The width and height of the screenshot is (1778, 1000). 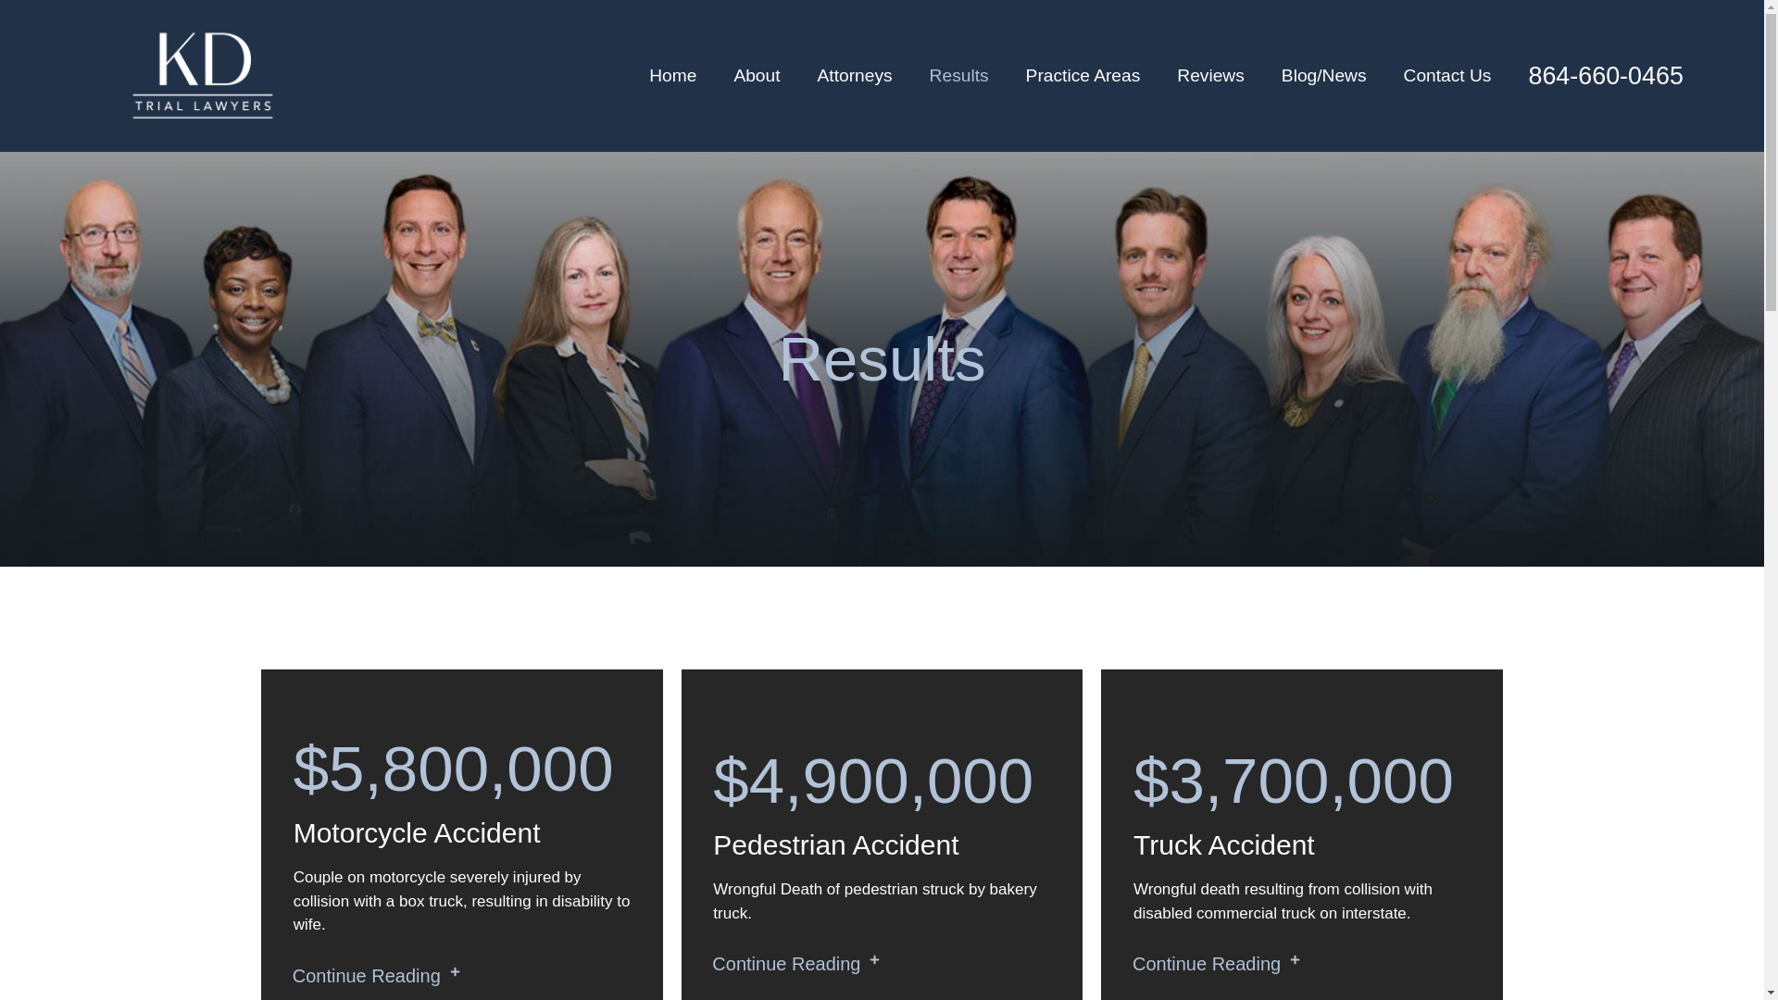 What do you see at coordinates (672, 76) in the screenshot?
I see `Home` at bounding box center [672, 76].